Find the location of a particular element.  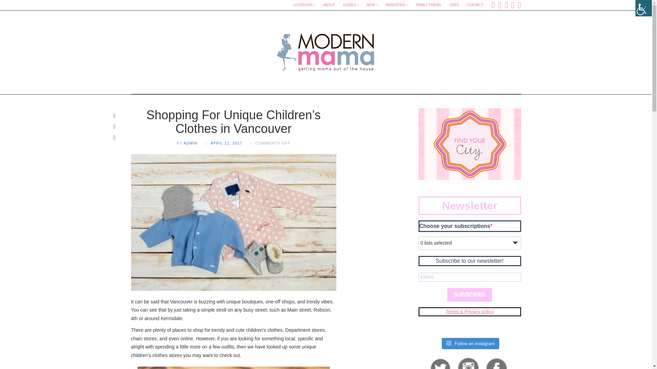

RSS Feed is located at coordinates (519, 5).